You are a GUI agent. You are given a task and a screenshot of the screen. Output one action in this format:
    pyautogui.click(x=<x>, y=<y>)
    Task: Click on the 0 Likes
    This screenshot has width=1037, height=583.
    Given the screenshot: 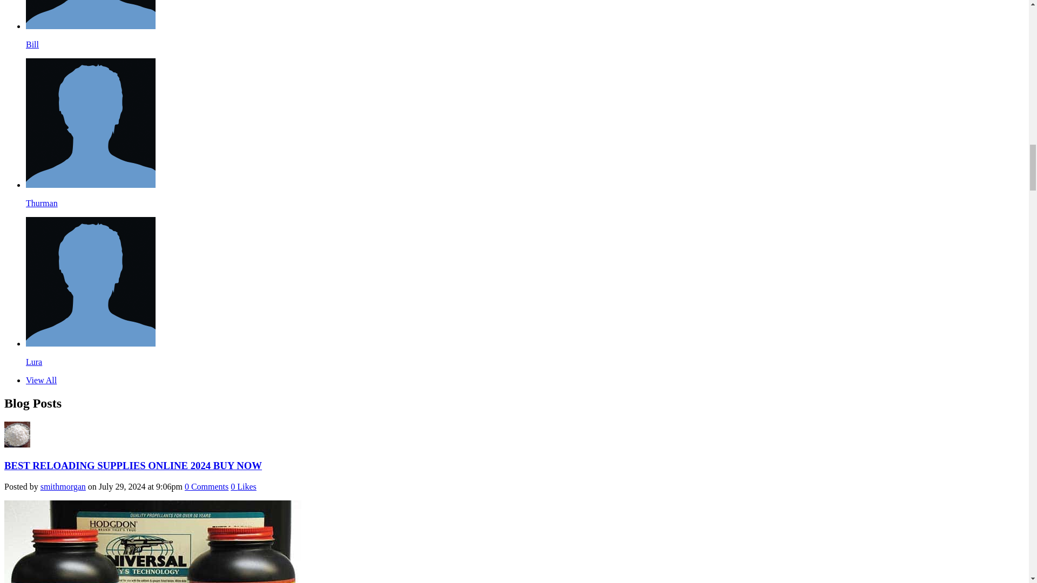 What is the action you would take?
    pyautogui.click(x=243, y=487)
    